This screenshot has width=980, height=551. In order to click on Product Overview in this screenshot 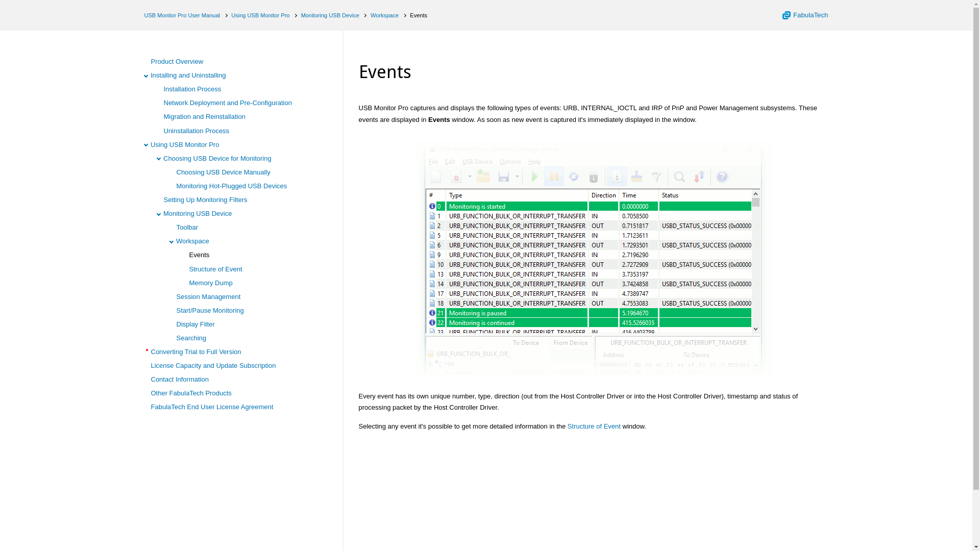, I will do `click(177, 61)`.